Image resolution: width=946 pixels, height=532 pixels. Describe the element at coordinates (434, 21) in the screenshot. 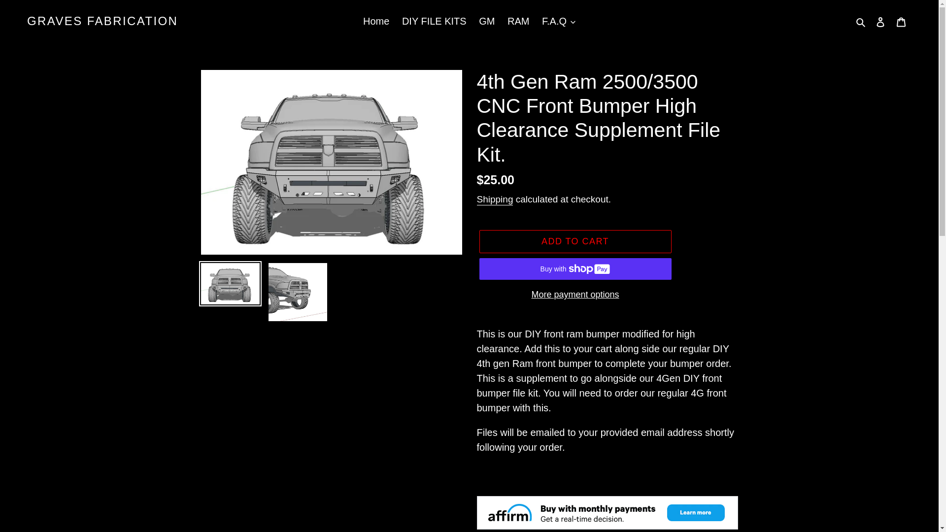

I see `DIY FILE KITS` at that location.